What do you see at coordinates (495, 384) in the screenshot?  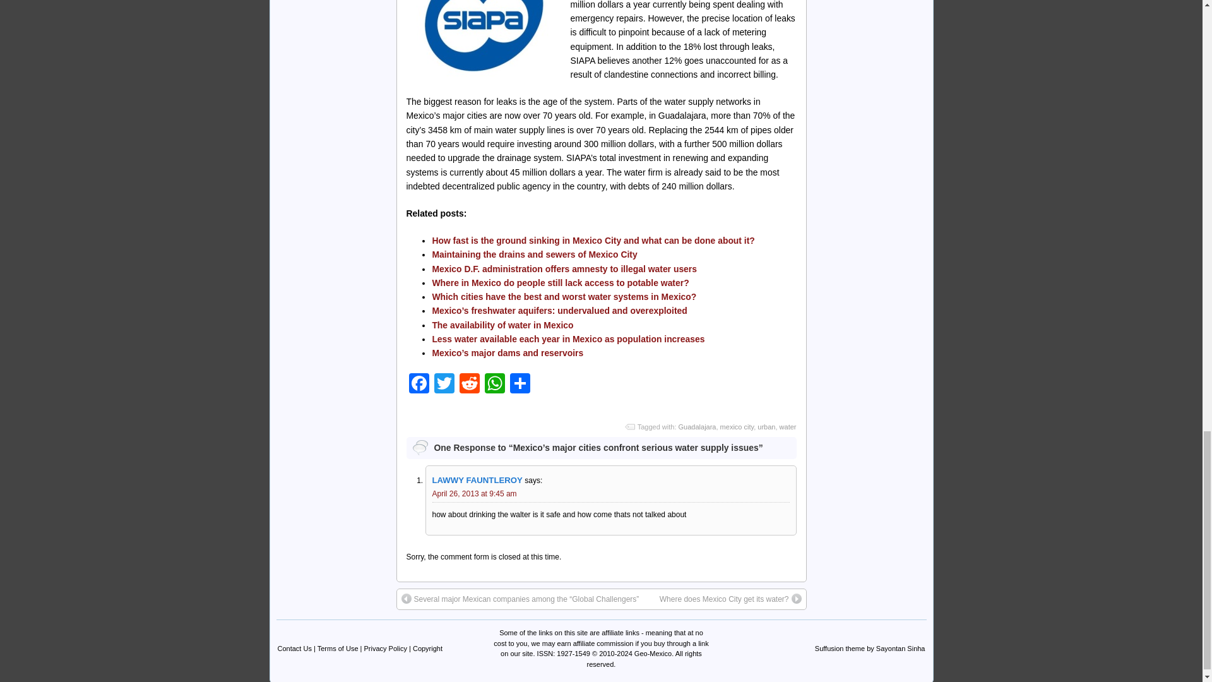 I see `WhatsApp` at bounding box center [495, 384].